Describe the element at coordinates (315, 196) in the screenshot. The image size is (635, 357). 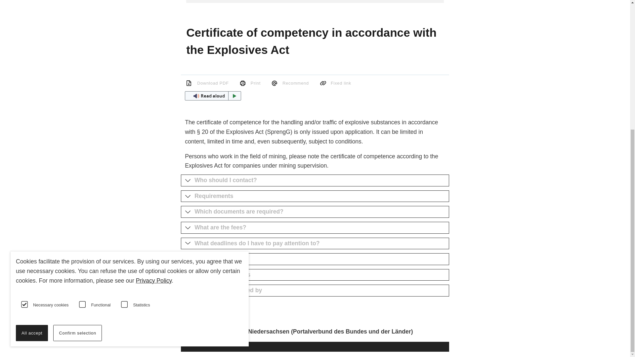
I see `show content of Requirements` at that location.